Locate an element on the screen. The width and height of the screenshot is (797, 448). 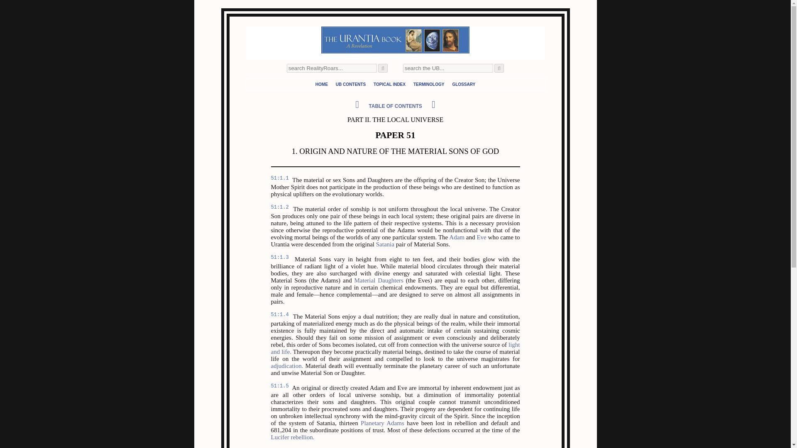
TABLE OF CONTENTS is located at coordinates (395, 106).